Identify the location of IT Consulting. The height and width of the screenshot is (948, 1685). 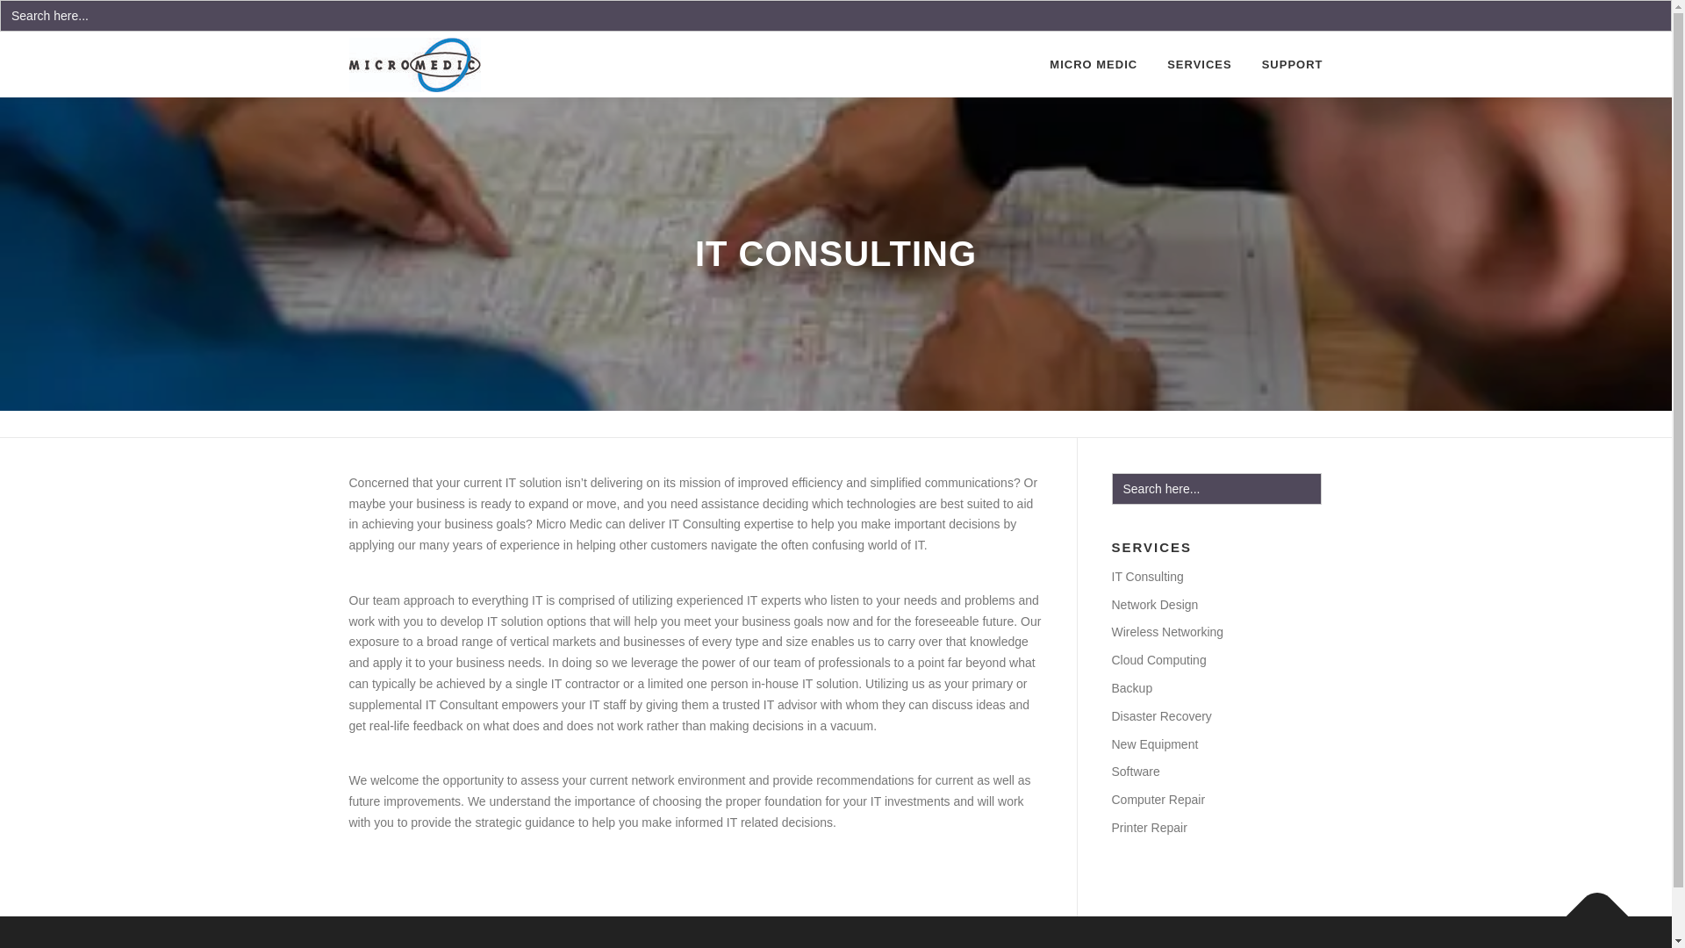
(1146, 577).